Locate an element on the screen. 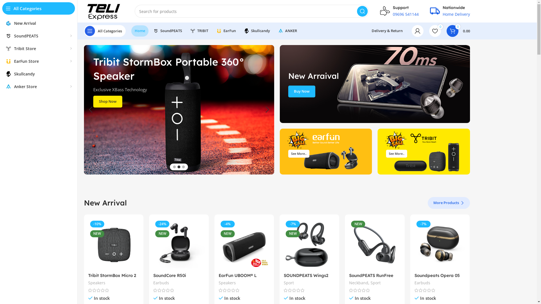 Image resolution: width=541 pixels, height=304 pixels. SOUNDPEATS Wings2 Sports Wireless Earbuds is located at coordinates (309, 278).